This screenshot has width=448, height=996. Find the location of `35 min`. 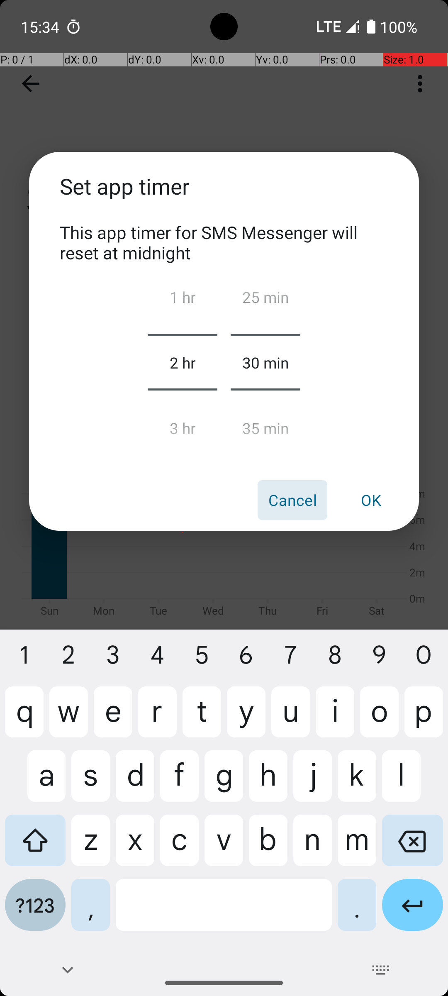

35 min is located at coordinates (265, 425).